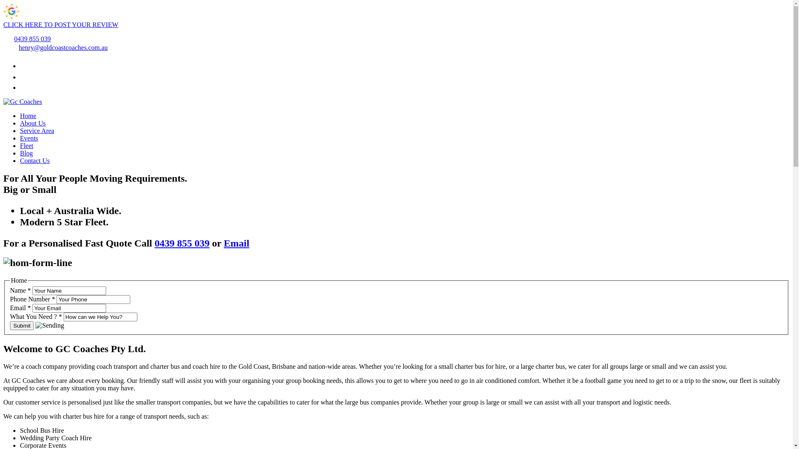  I want to click on About Us, so click(33, 123).